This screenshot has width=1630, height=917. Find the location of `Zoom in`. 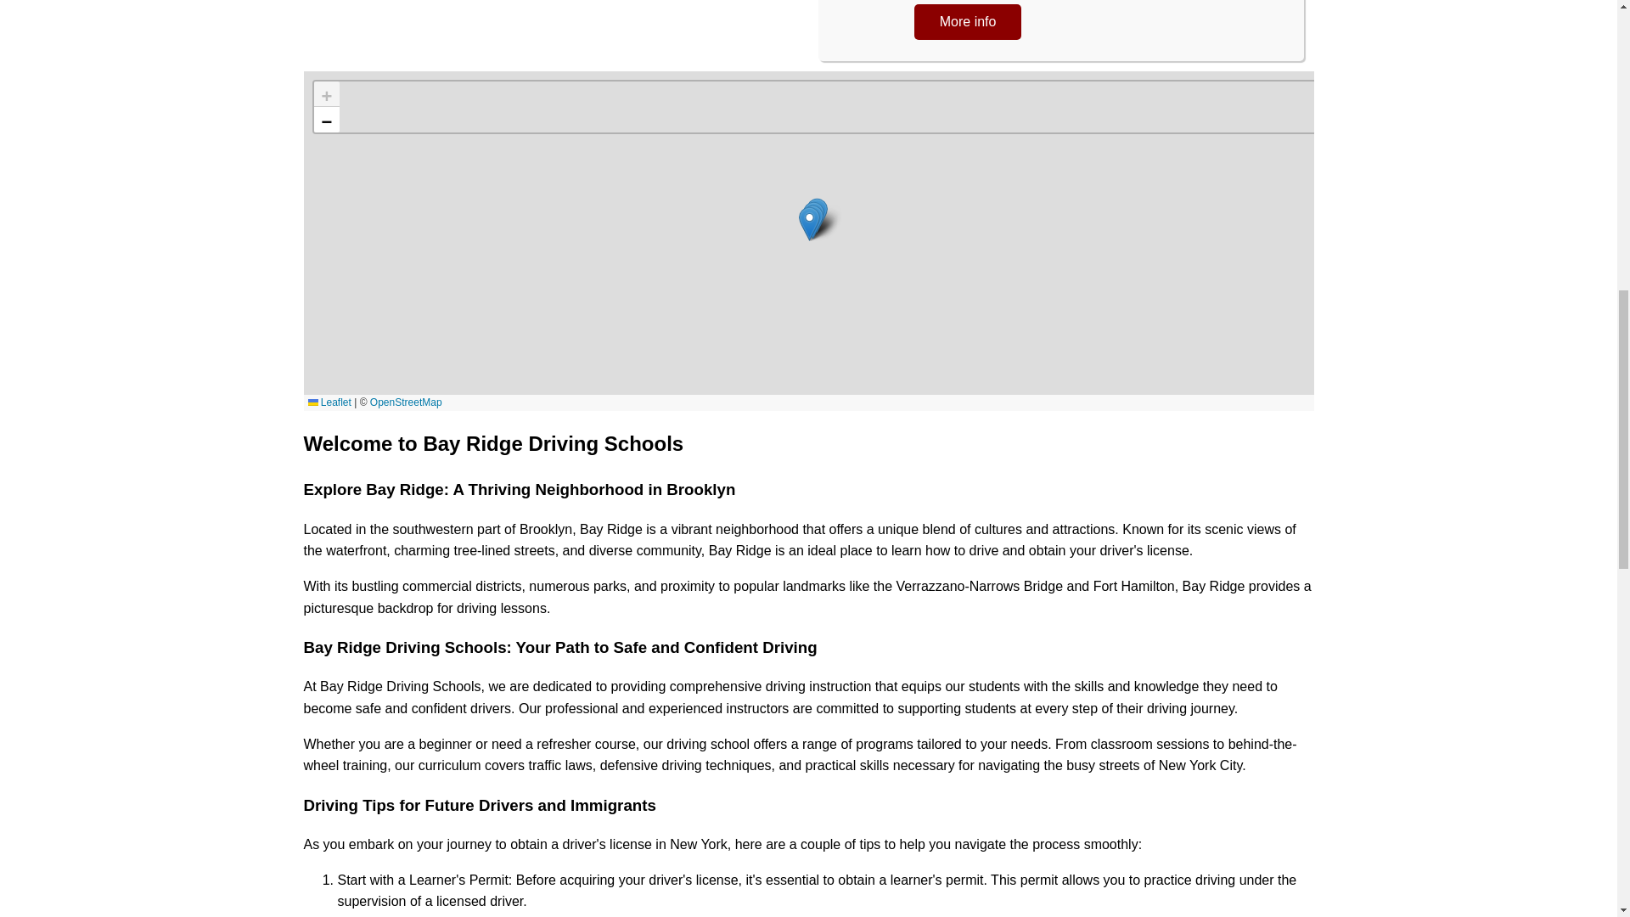

Zoom in is located at coordinates (326, 94).